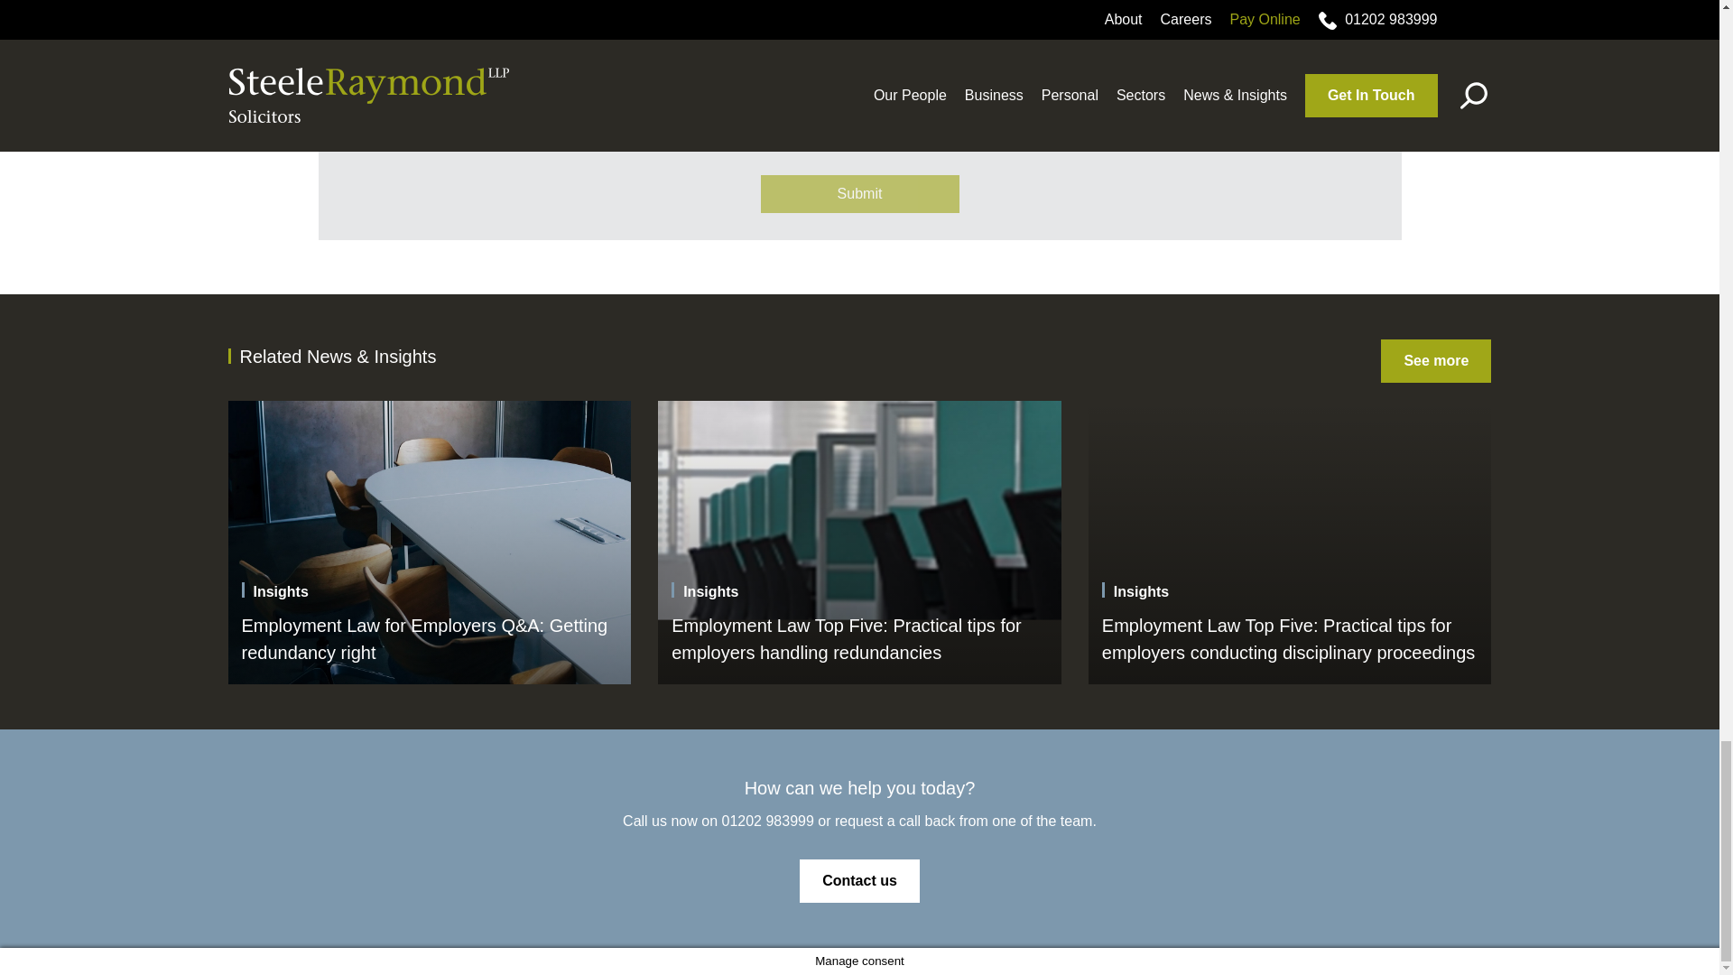 This screenshot has width=1733, height=975. What do you see at coordinates (859, 881) in the screenshot?
I see `Contact us` at bounding box center [859, 881].